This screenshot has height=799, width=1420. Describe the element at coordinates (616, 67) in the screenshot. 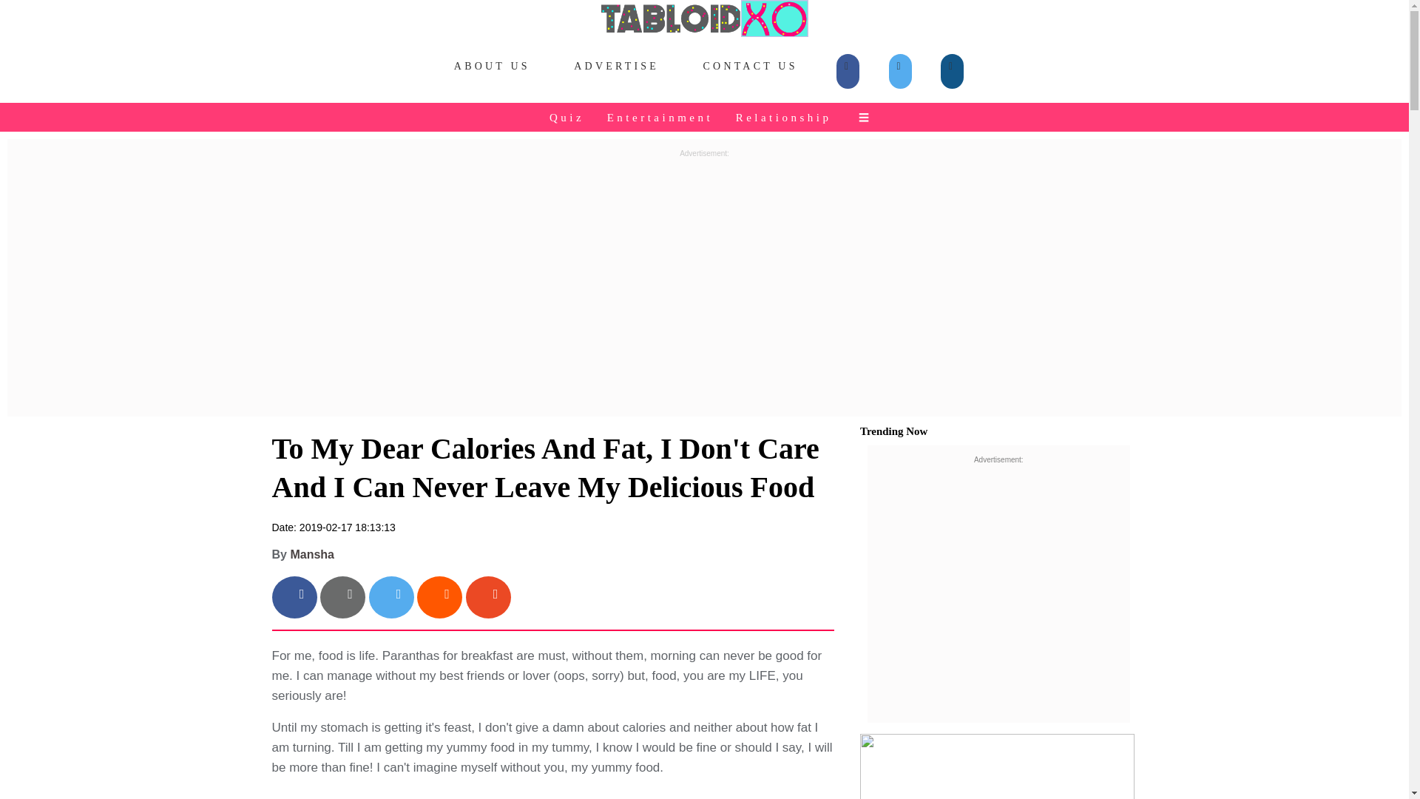

I see `ADVERTISE` at that location.